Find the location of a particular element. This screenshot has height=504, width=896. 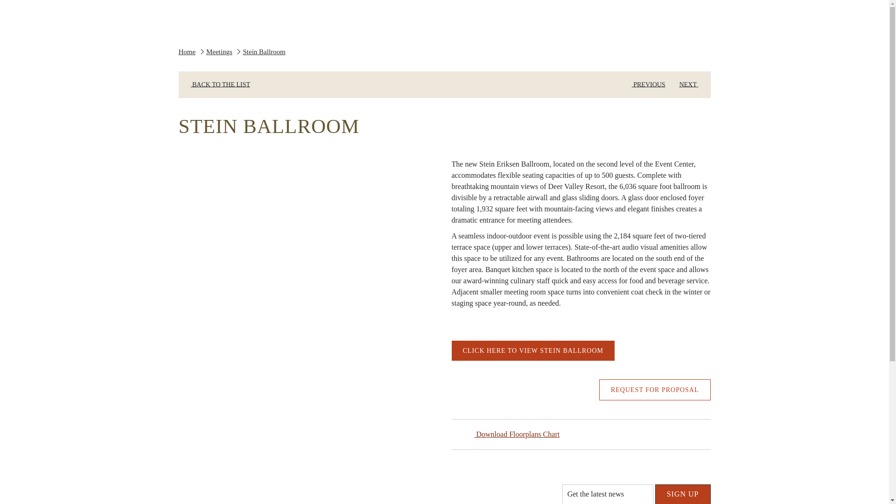

PREVIOUS is located at coordinates (645, 84).